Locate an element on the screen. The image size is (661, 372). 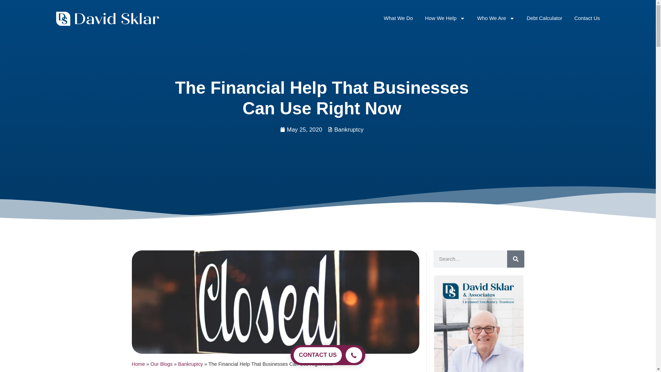
What We Do is located at coordinates (399, 18).